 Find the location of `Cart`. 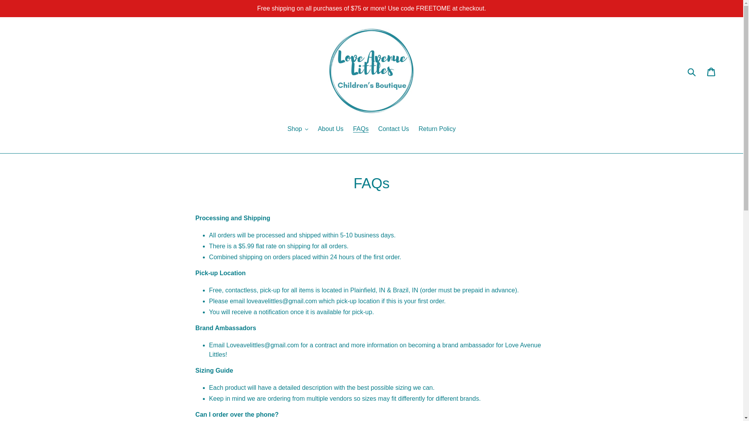

Cart is located at coordinates (714, 72).